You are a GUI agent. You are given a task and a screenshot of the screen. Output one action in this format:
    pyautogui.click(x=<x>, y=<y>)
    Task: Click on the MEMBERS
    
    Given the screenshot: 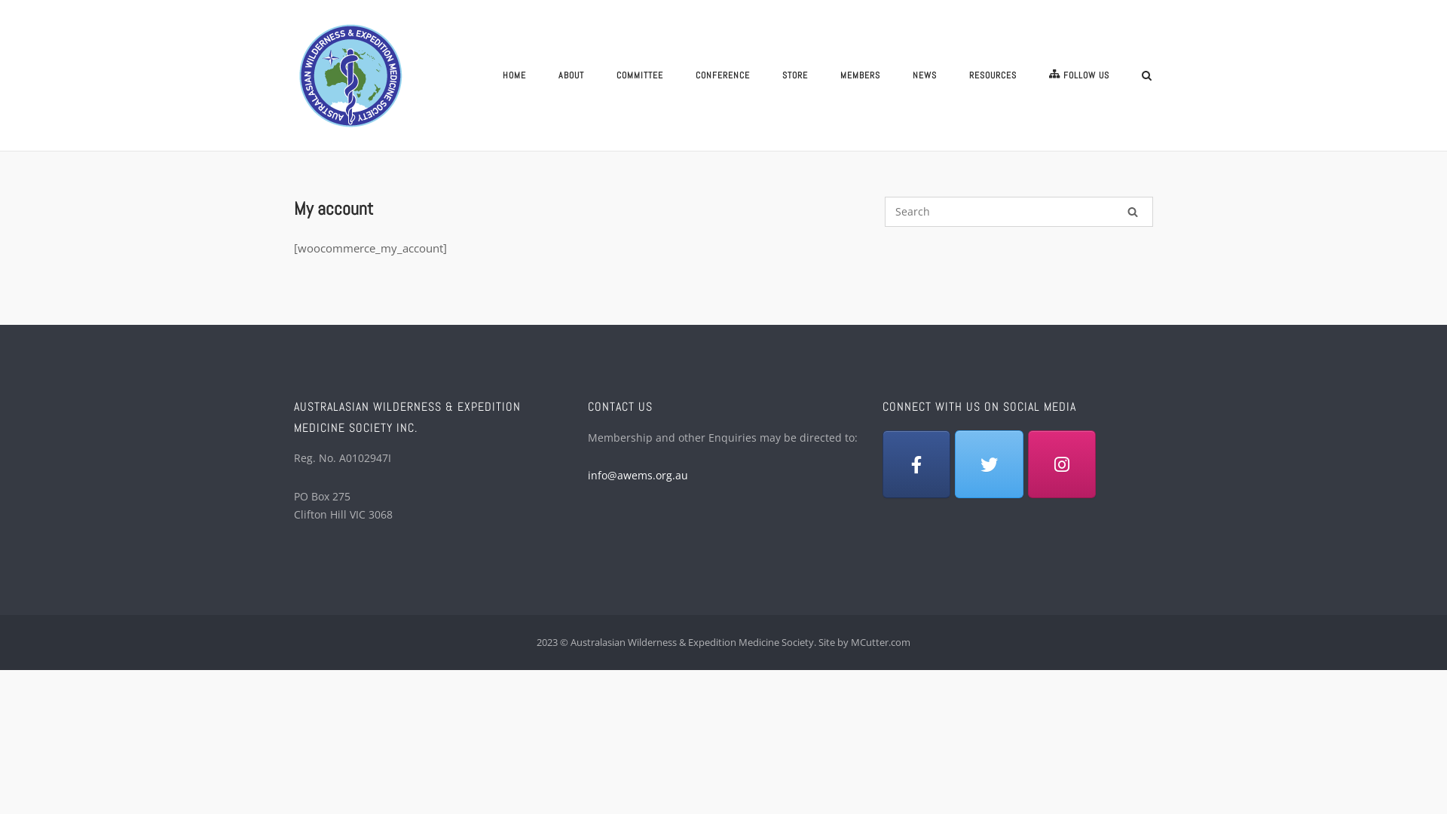 What is the action you would take?
    pyautogui.click(x=861, y=77)
    